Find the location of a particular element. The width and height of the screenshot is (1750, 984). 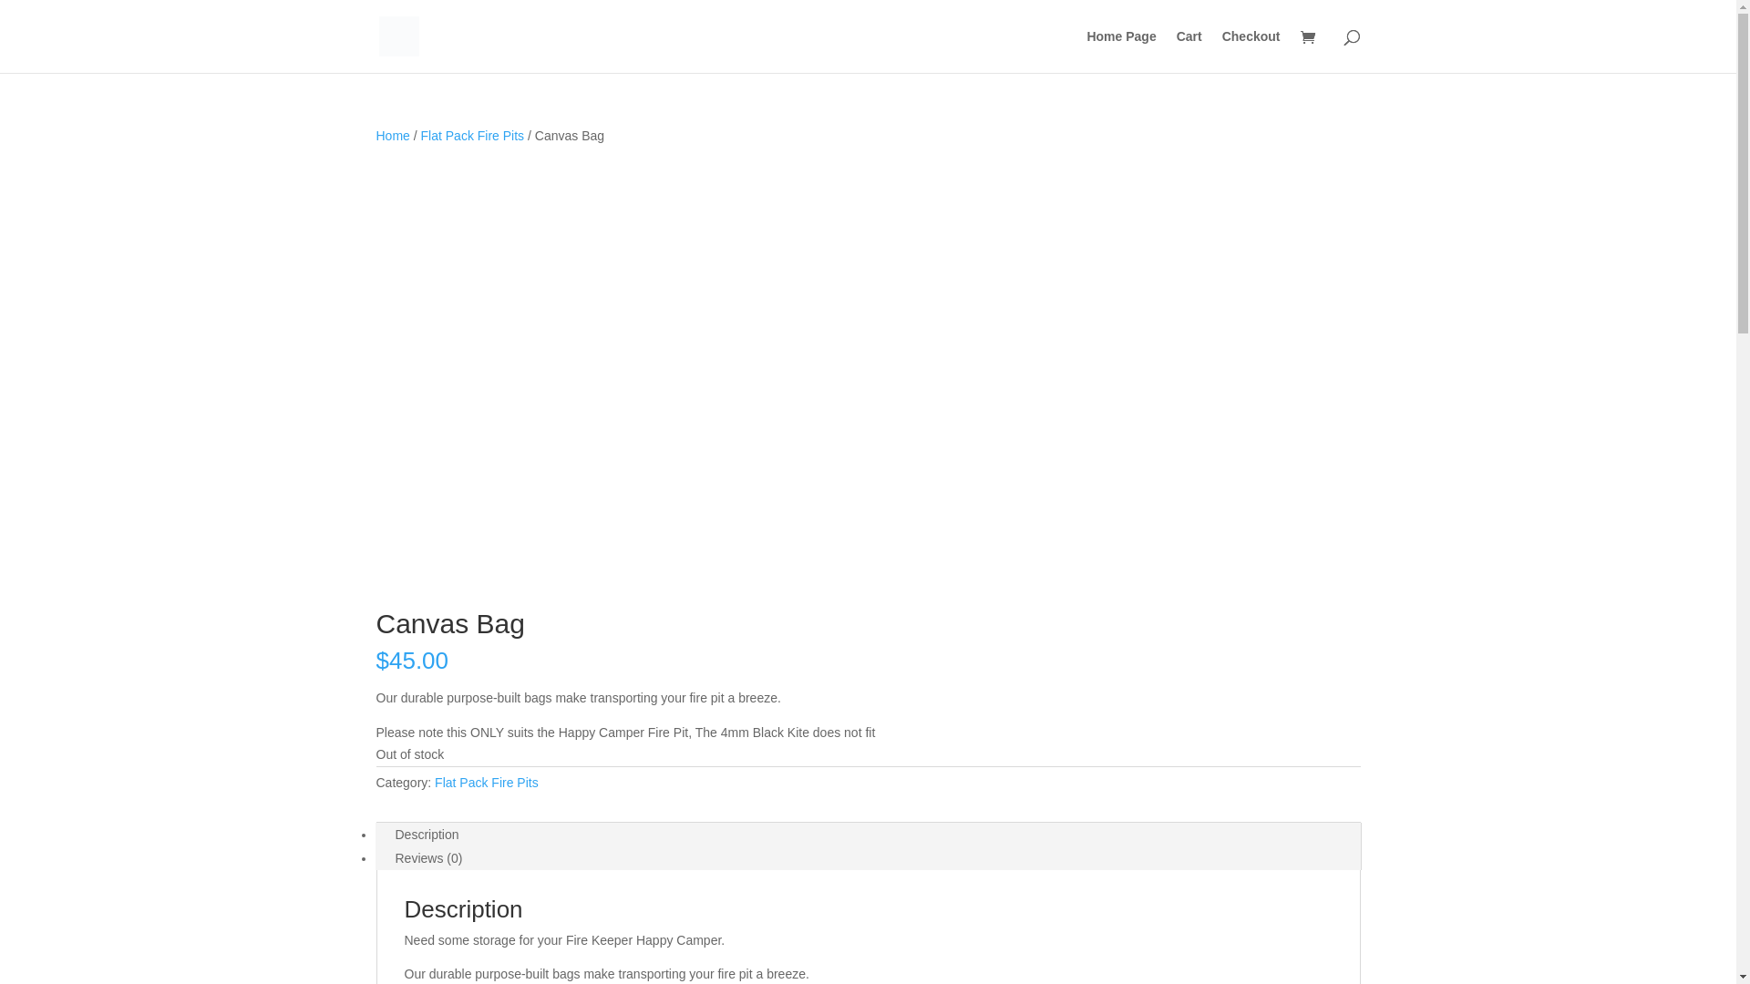

Flat Pack Fire Pits is located at coordinates (487, 783).